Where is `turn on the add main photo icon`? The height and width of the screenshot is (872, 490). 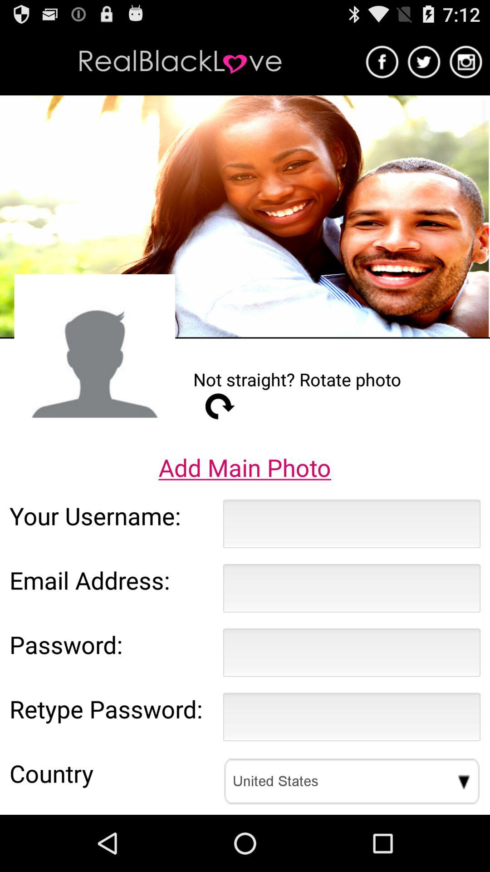 turn on the add main photo icon is located at coordinates (245, 467).